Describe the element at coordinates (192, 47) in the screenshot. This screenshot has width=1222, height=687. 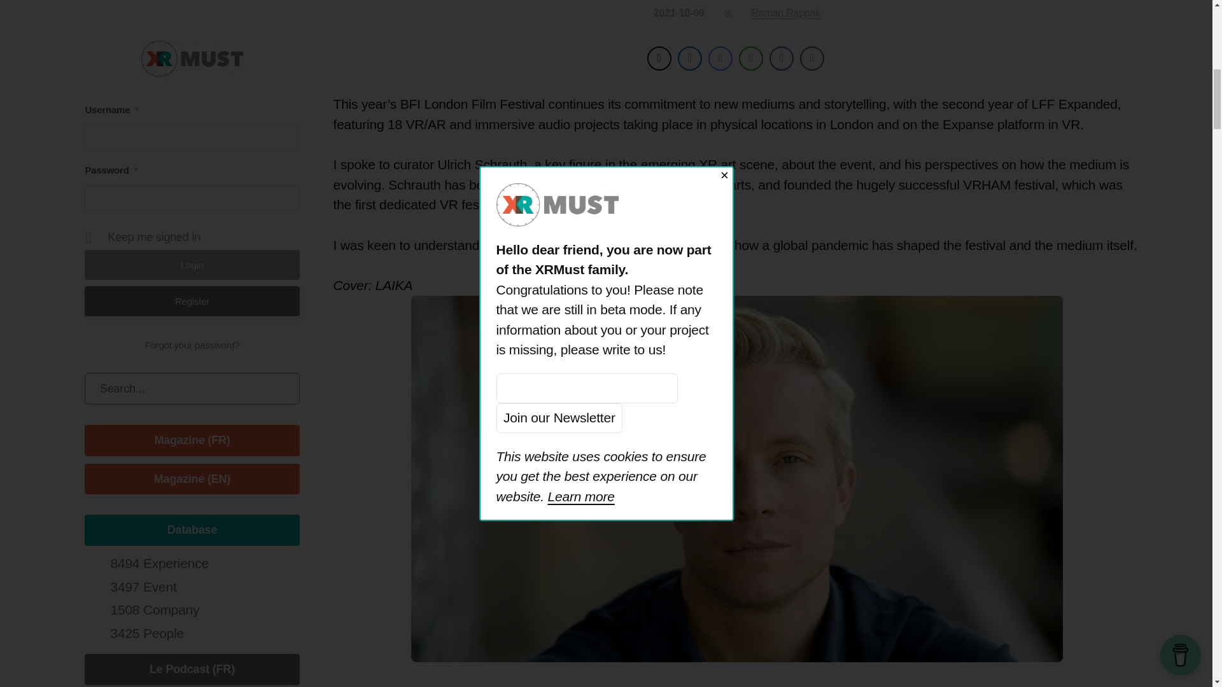
I see `About Us` at that location.